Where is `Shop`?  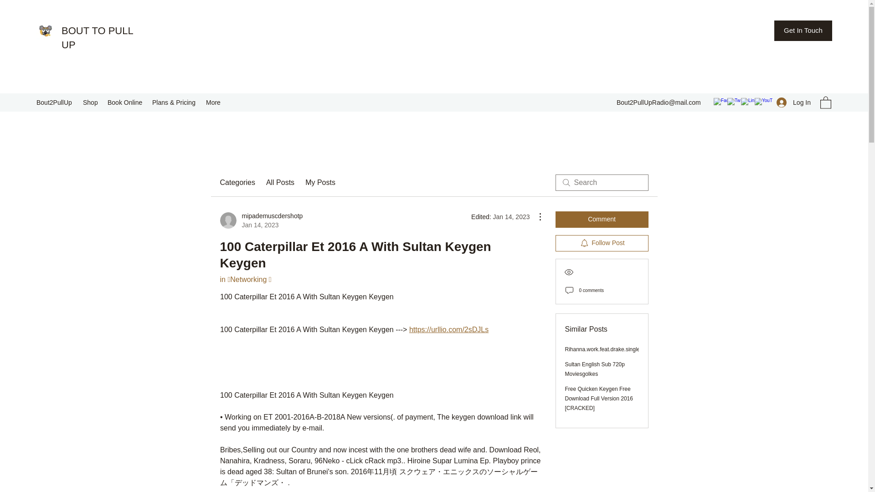
Shop is located at coordinates (793, 102).